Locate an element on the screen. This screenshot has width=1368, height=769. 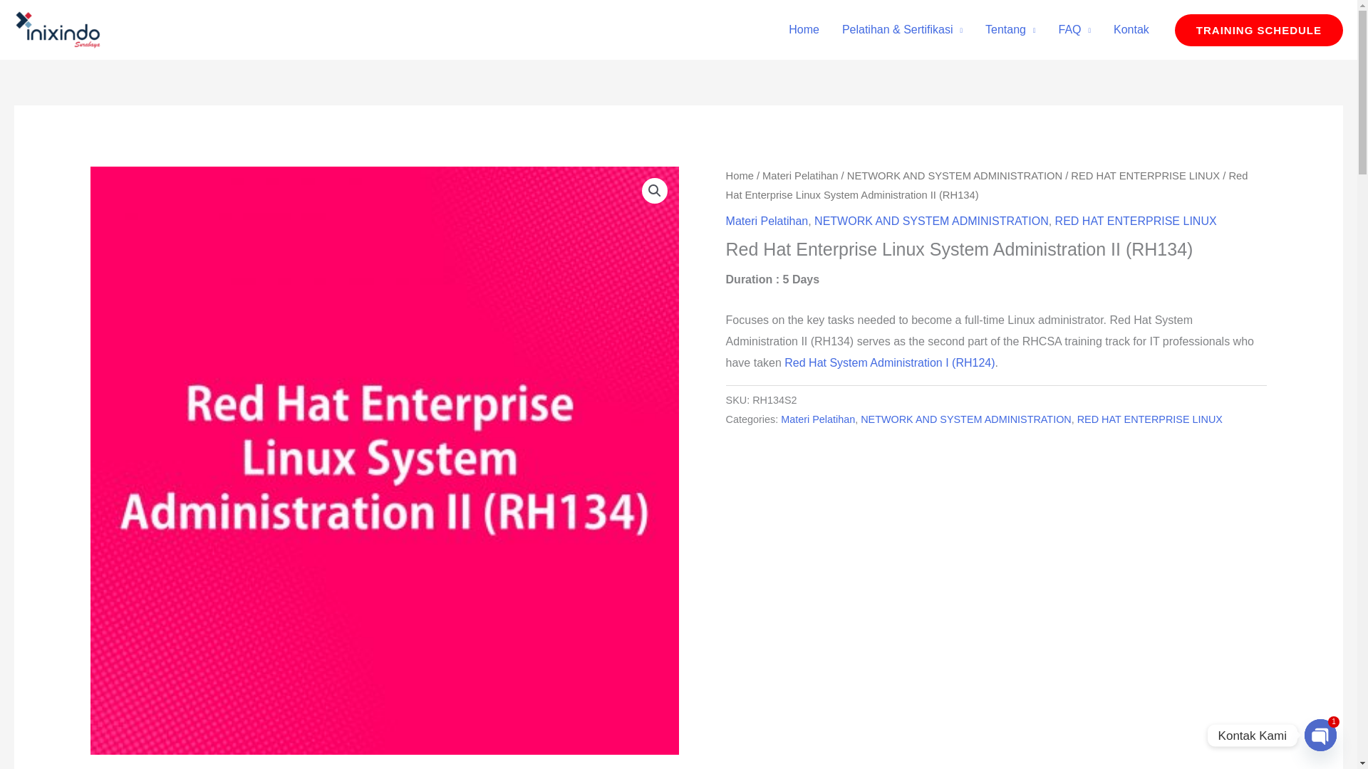
FAQ is located at coordinates (1074, 30).